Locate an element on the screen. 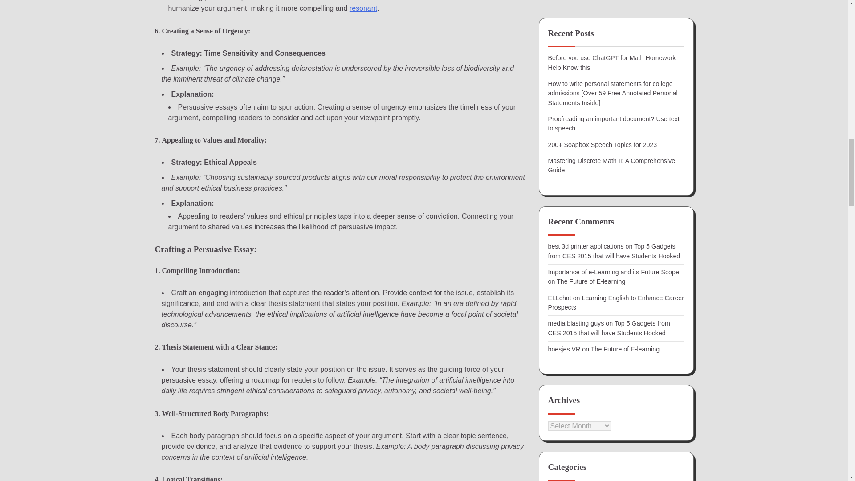  resonant is located at coordinates (363, 8).